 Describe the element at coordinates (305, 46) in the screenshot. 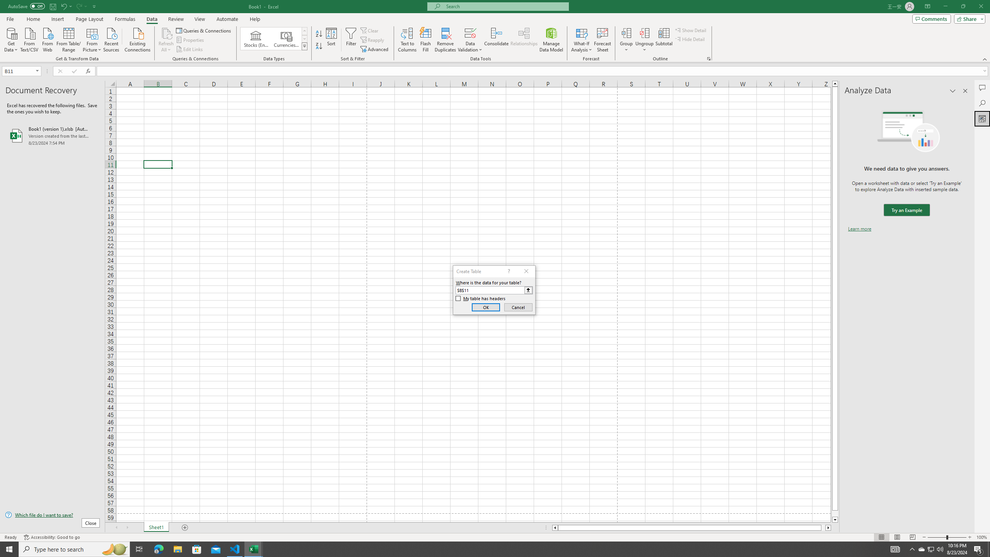

I see `Data Types` at that location.